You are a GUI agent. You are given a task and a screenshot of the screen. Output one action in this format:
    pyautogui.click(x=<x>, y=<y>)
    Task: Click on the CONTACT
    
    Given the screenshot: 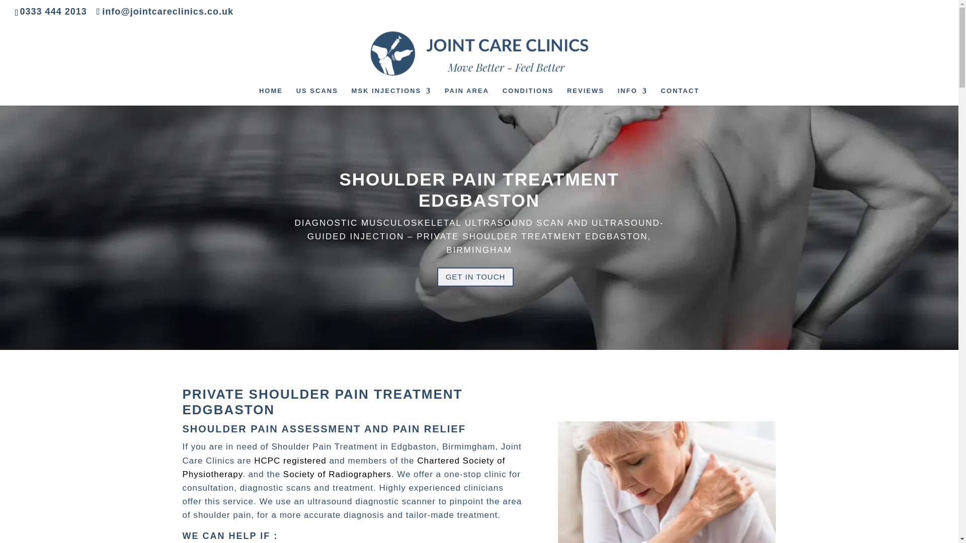 What is the action you would take?
    pyautogui.click(x=680, y=96)
    